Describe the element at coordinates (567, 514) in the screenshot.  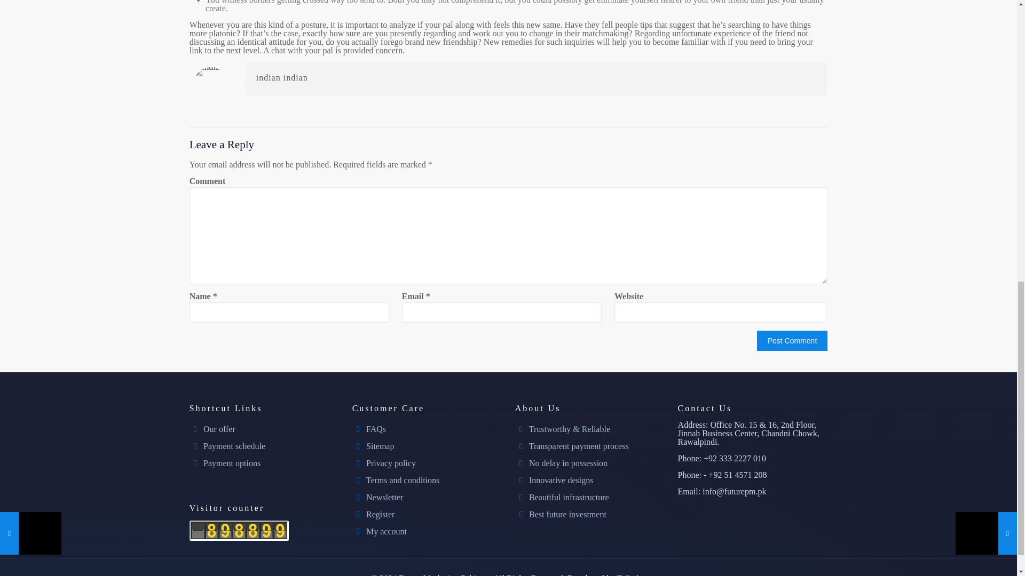
I see `Best future investment` at that location.